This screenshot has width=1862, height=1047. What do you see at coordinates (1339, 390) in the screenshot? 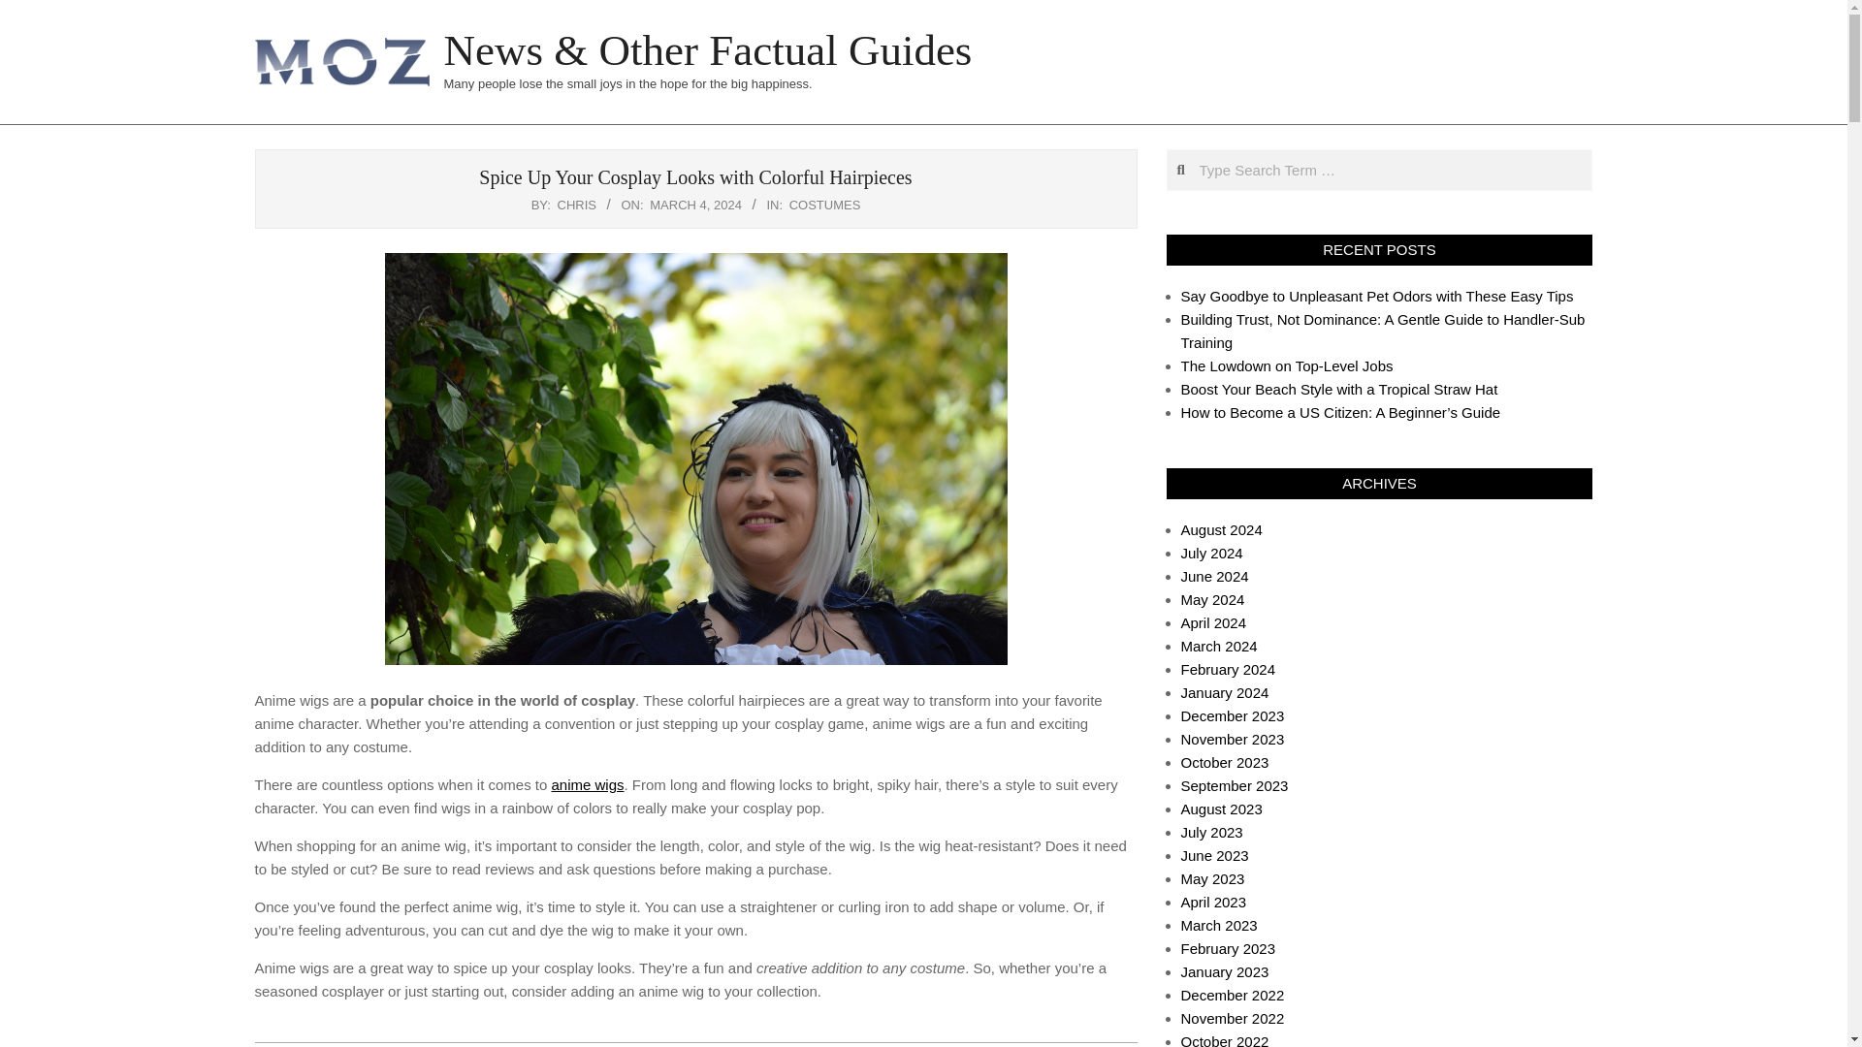
I see `Boost Your Beach Style with a Tropical Straw Hat` at bounding box center [1339, 390].